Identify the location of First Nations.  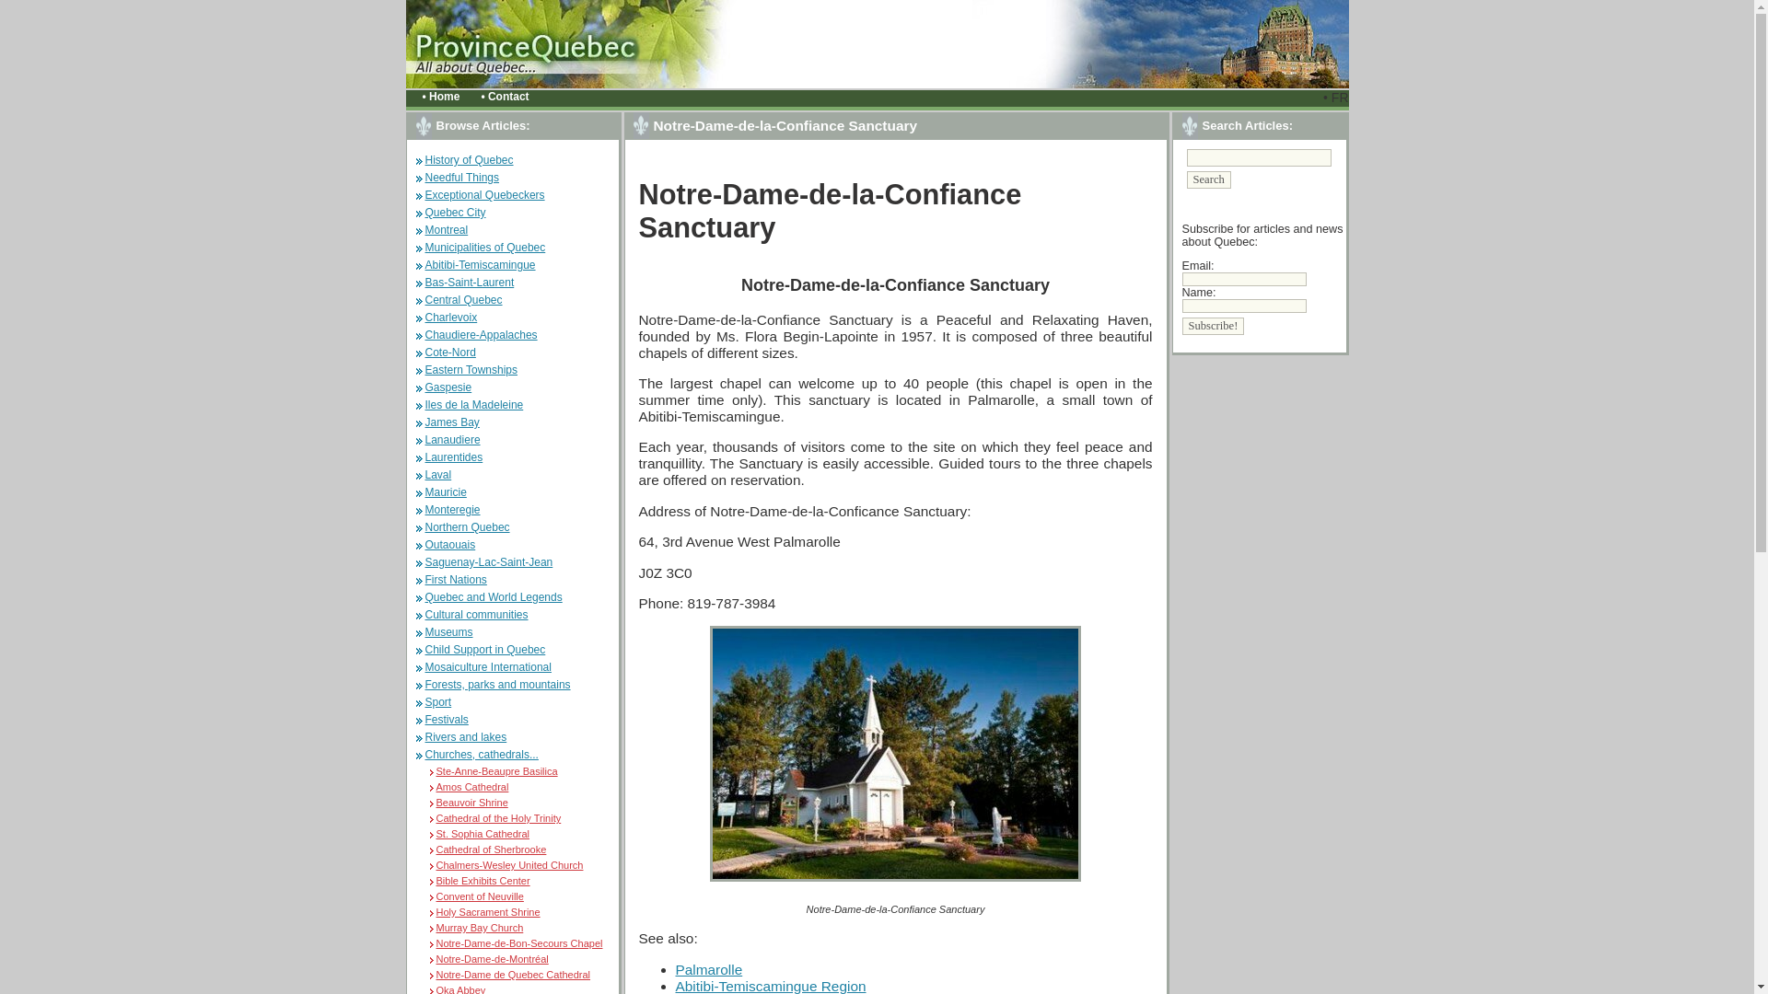
(457, 580).